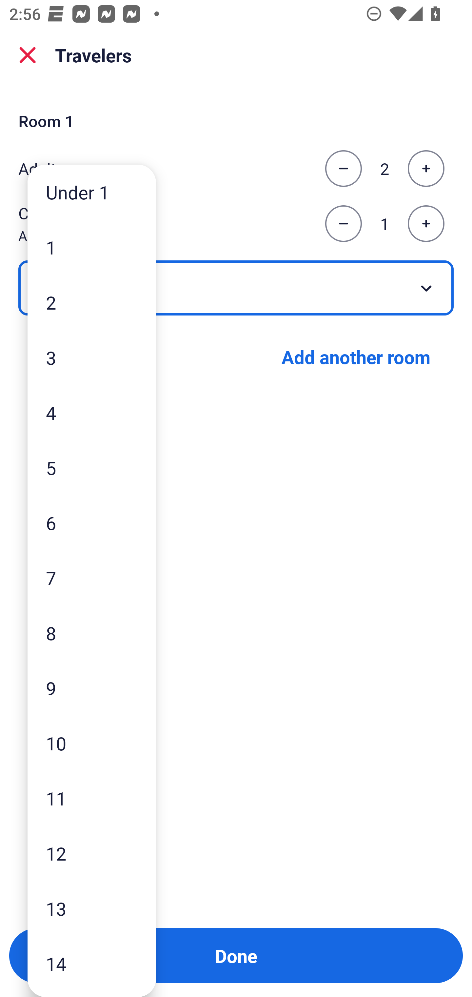 The image size is (472, 997). I want to click on 10, so click(92, 743).